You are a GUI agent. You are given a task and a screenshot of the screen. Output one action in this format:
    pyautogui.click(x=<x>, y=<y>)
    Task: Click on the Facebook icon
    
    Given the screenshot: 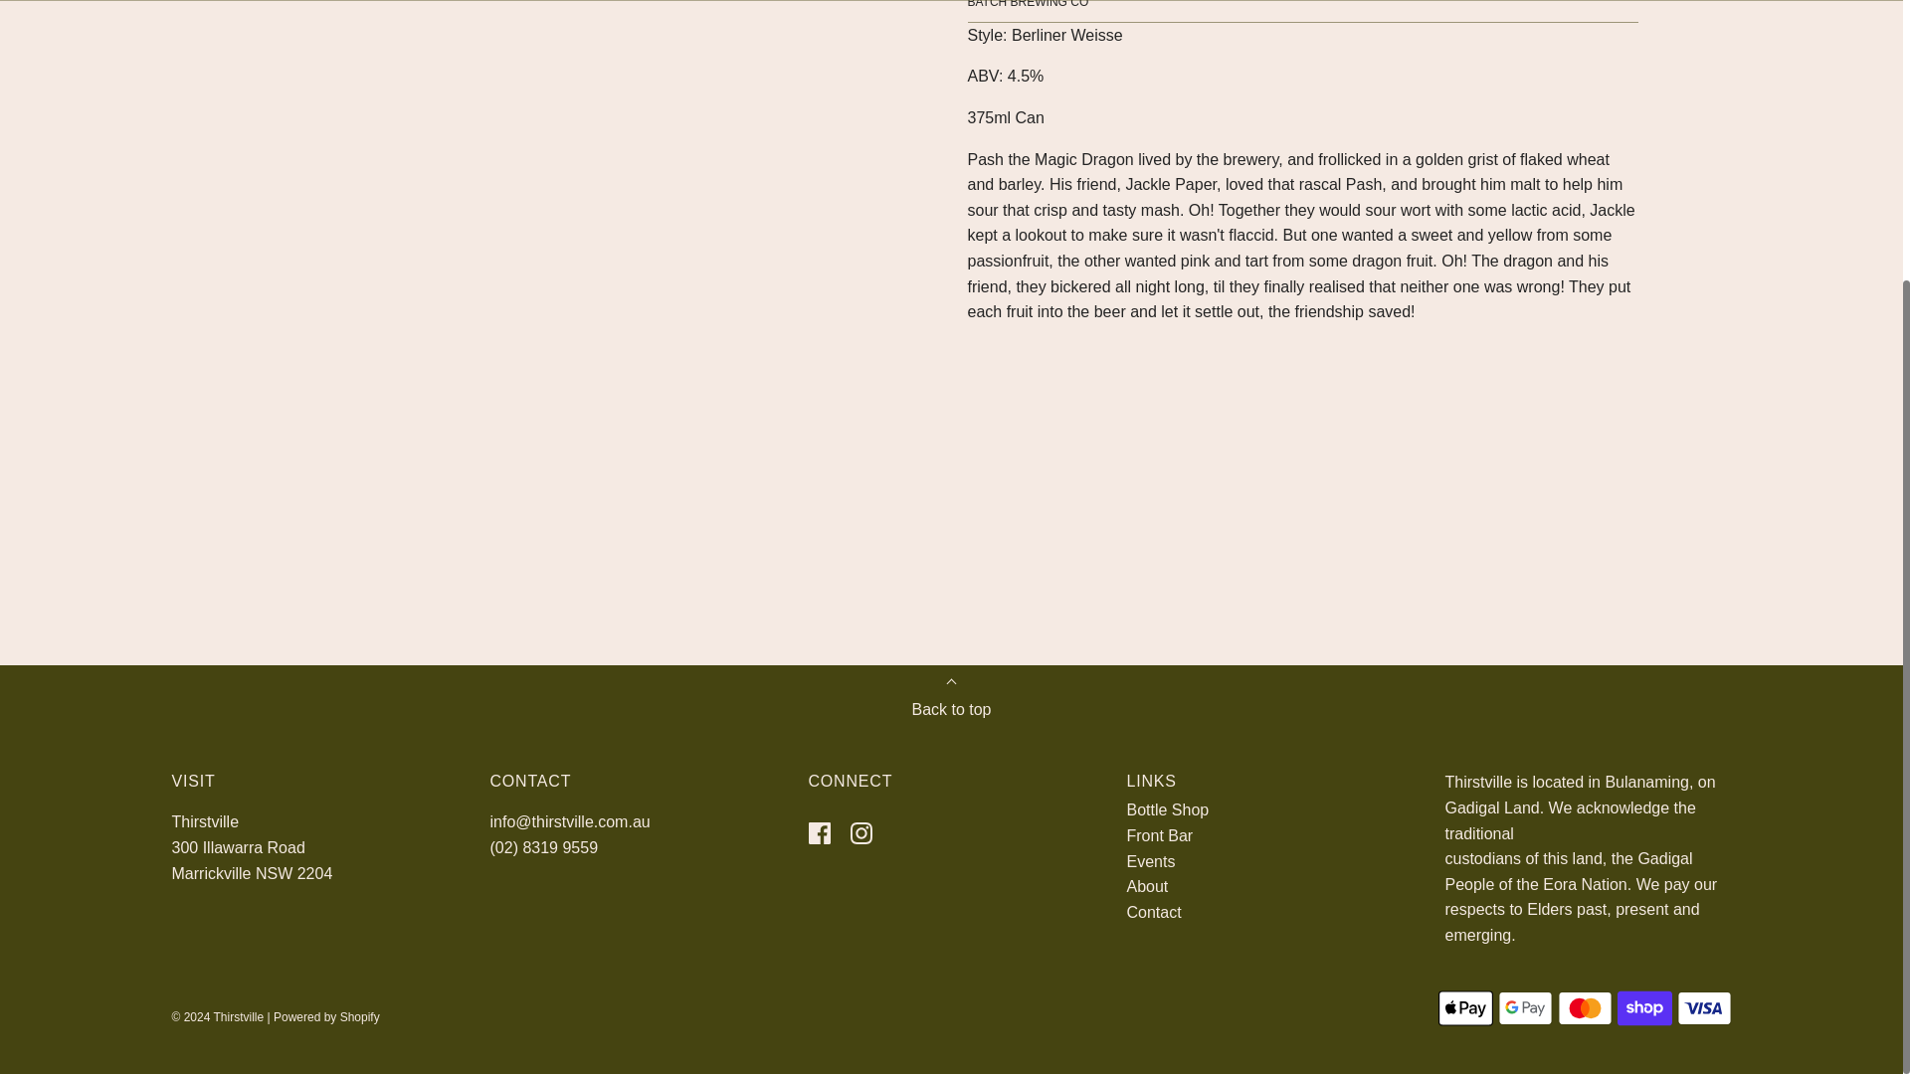 What is the action you would take?
    pyautogui.click(x=818, y=833)
    